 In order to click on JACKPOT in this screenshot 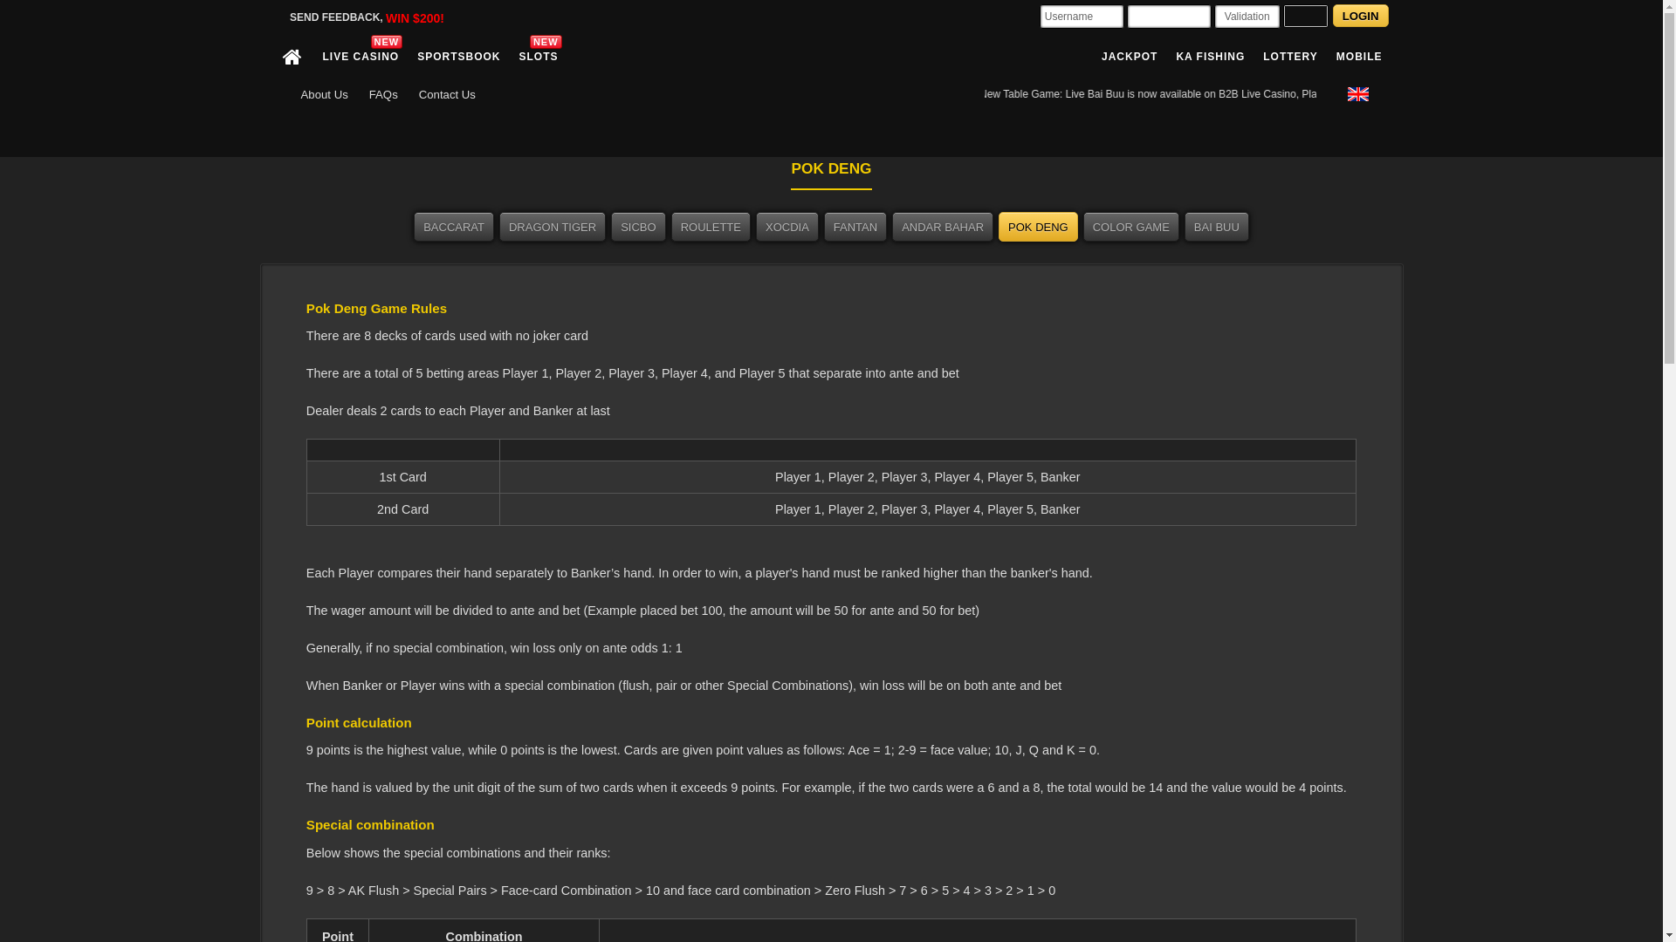, I will do `click(1128, 57)`.